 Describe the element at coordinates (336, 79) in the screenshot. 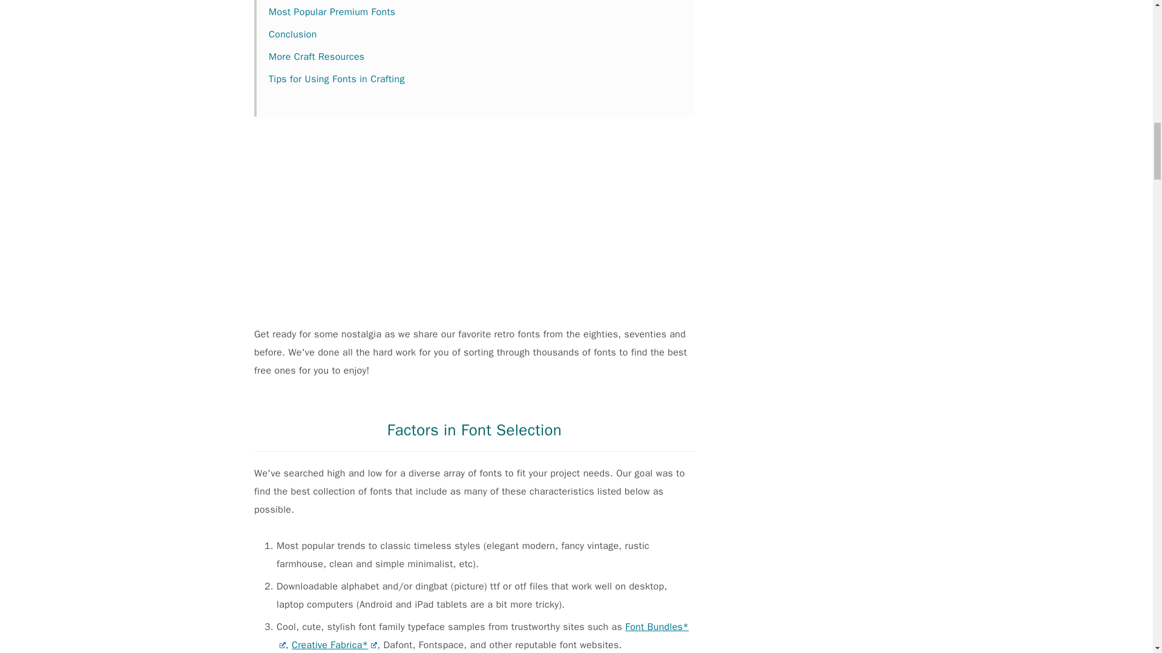

I see `Tips for Using Fonts in Crafting` at that location.